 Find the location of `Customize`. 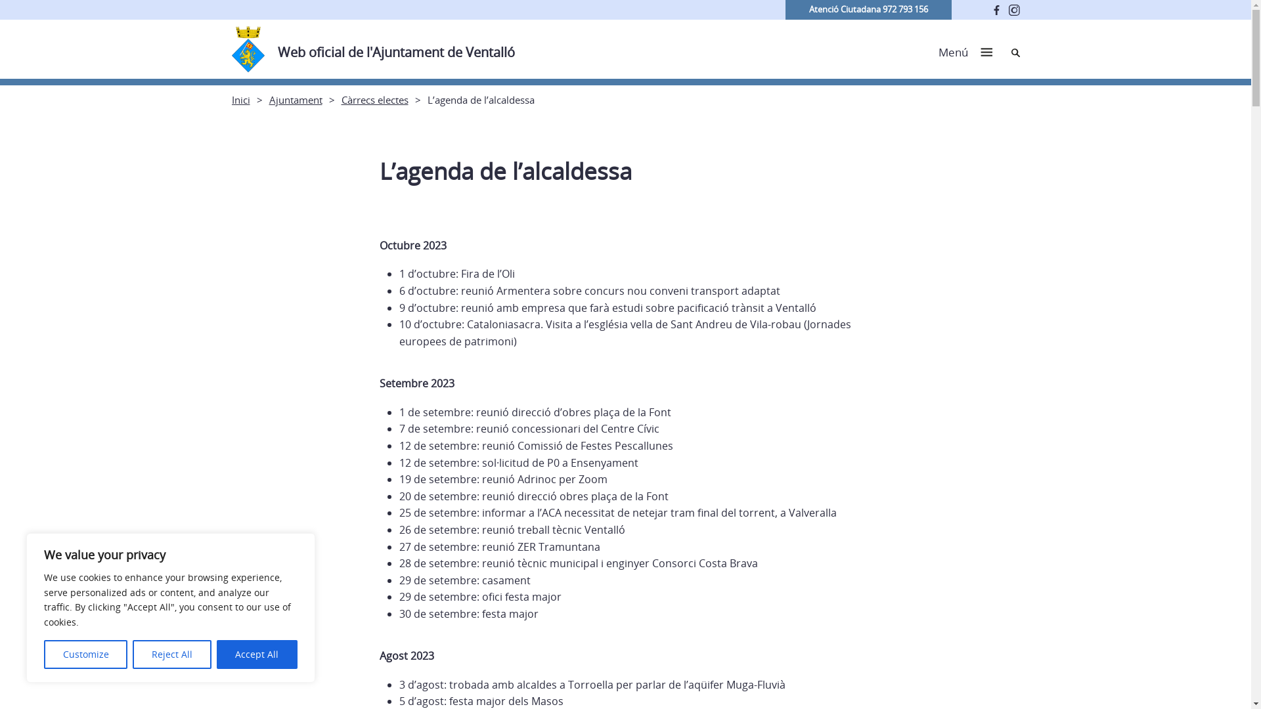

Customize is located at coordinates (85, 655).